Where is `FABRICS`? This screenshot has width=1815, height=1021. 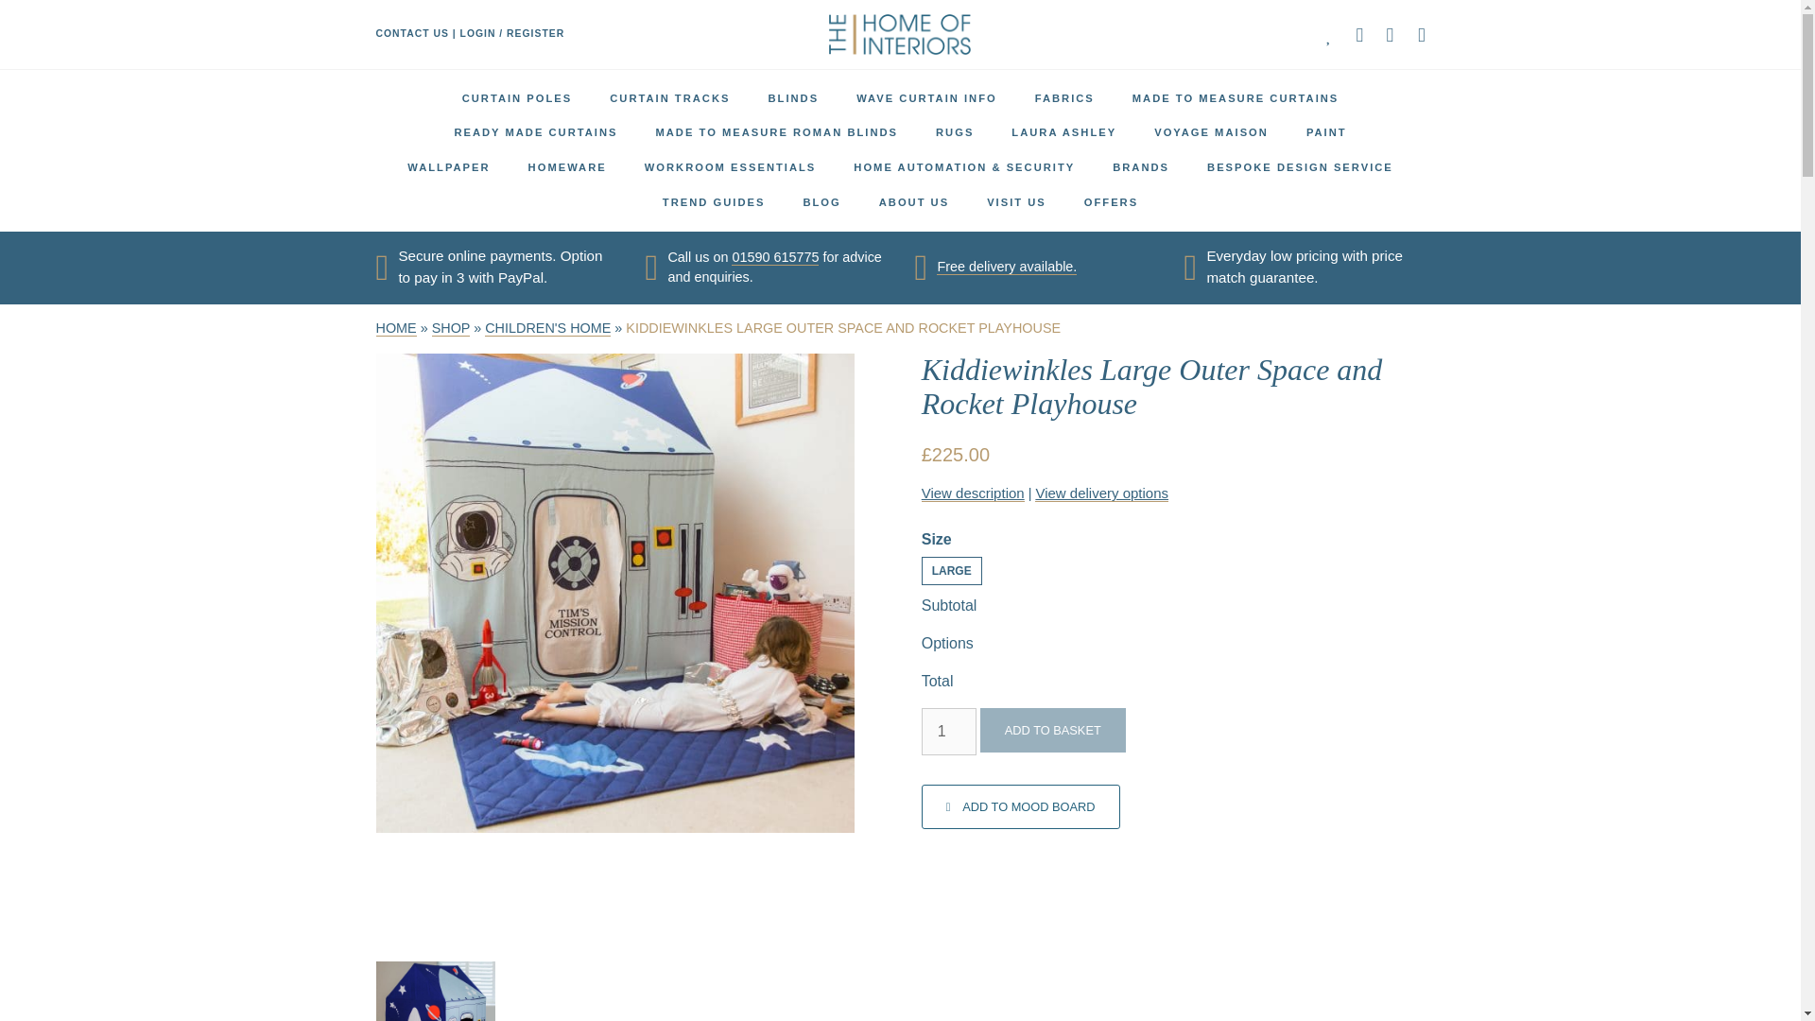 FABRICS is located at coordinates (1064, 98).